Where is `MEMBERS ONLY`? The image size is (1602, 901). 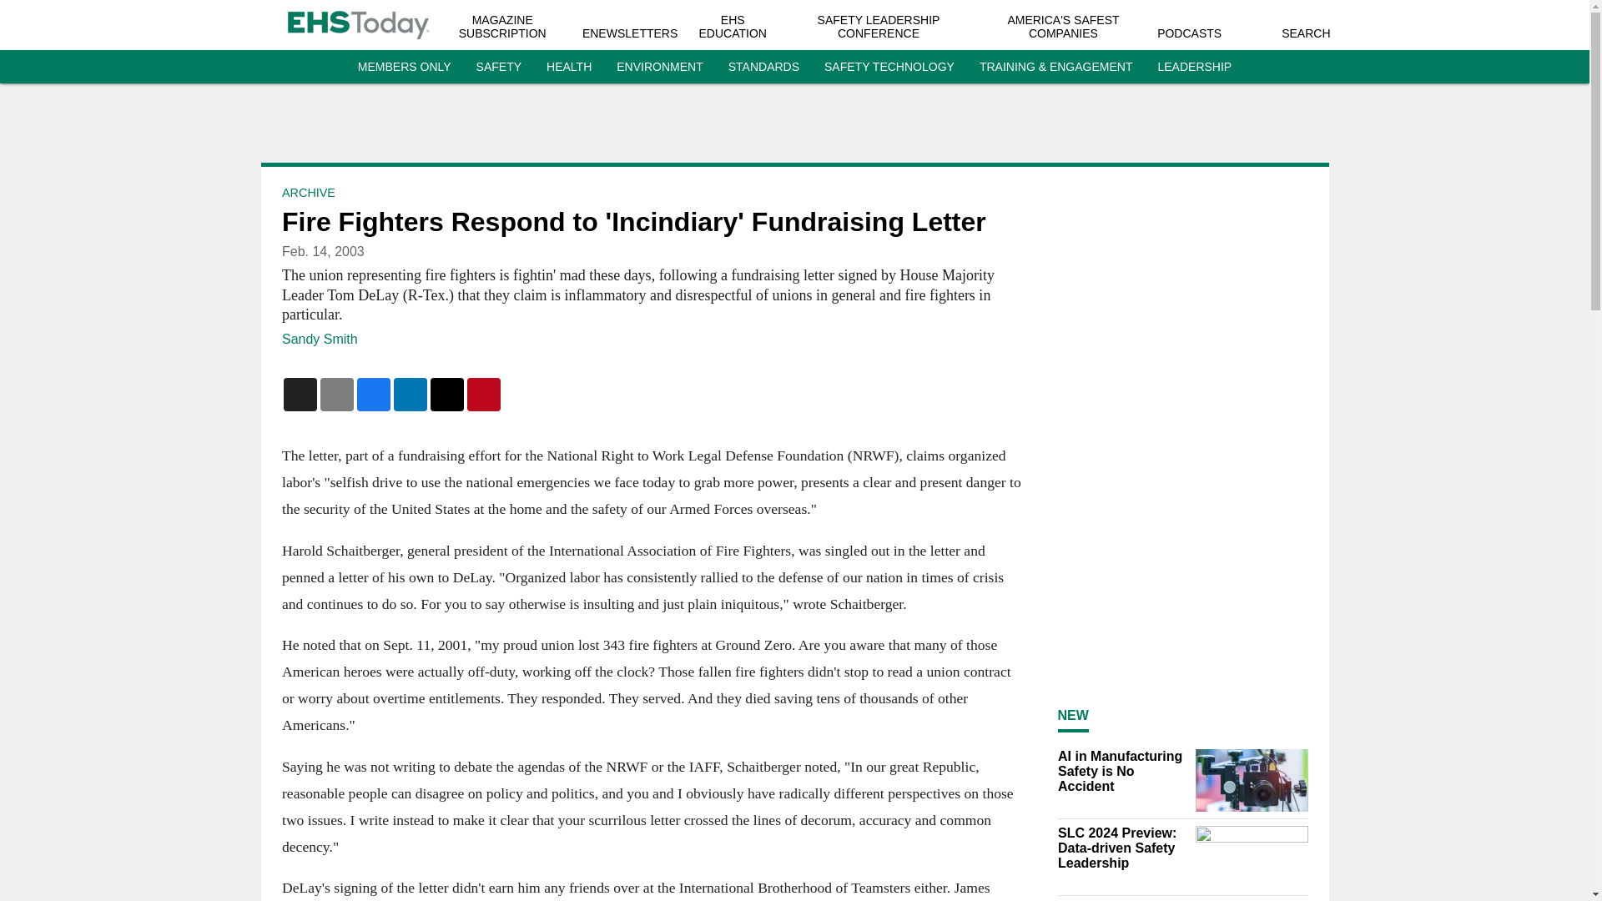 MEMBERS ONLY is located at coordinates (404, 67).